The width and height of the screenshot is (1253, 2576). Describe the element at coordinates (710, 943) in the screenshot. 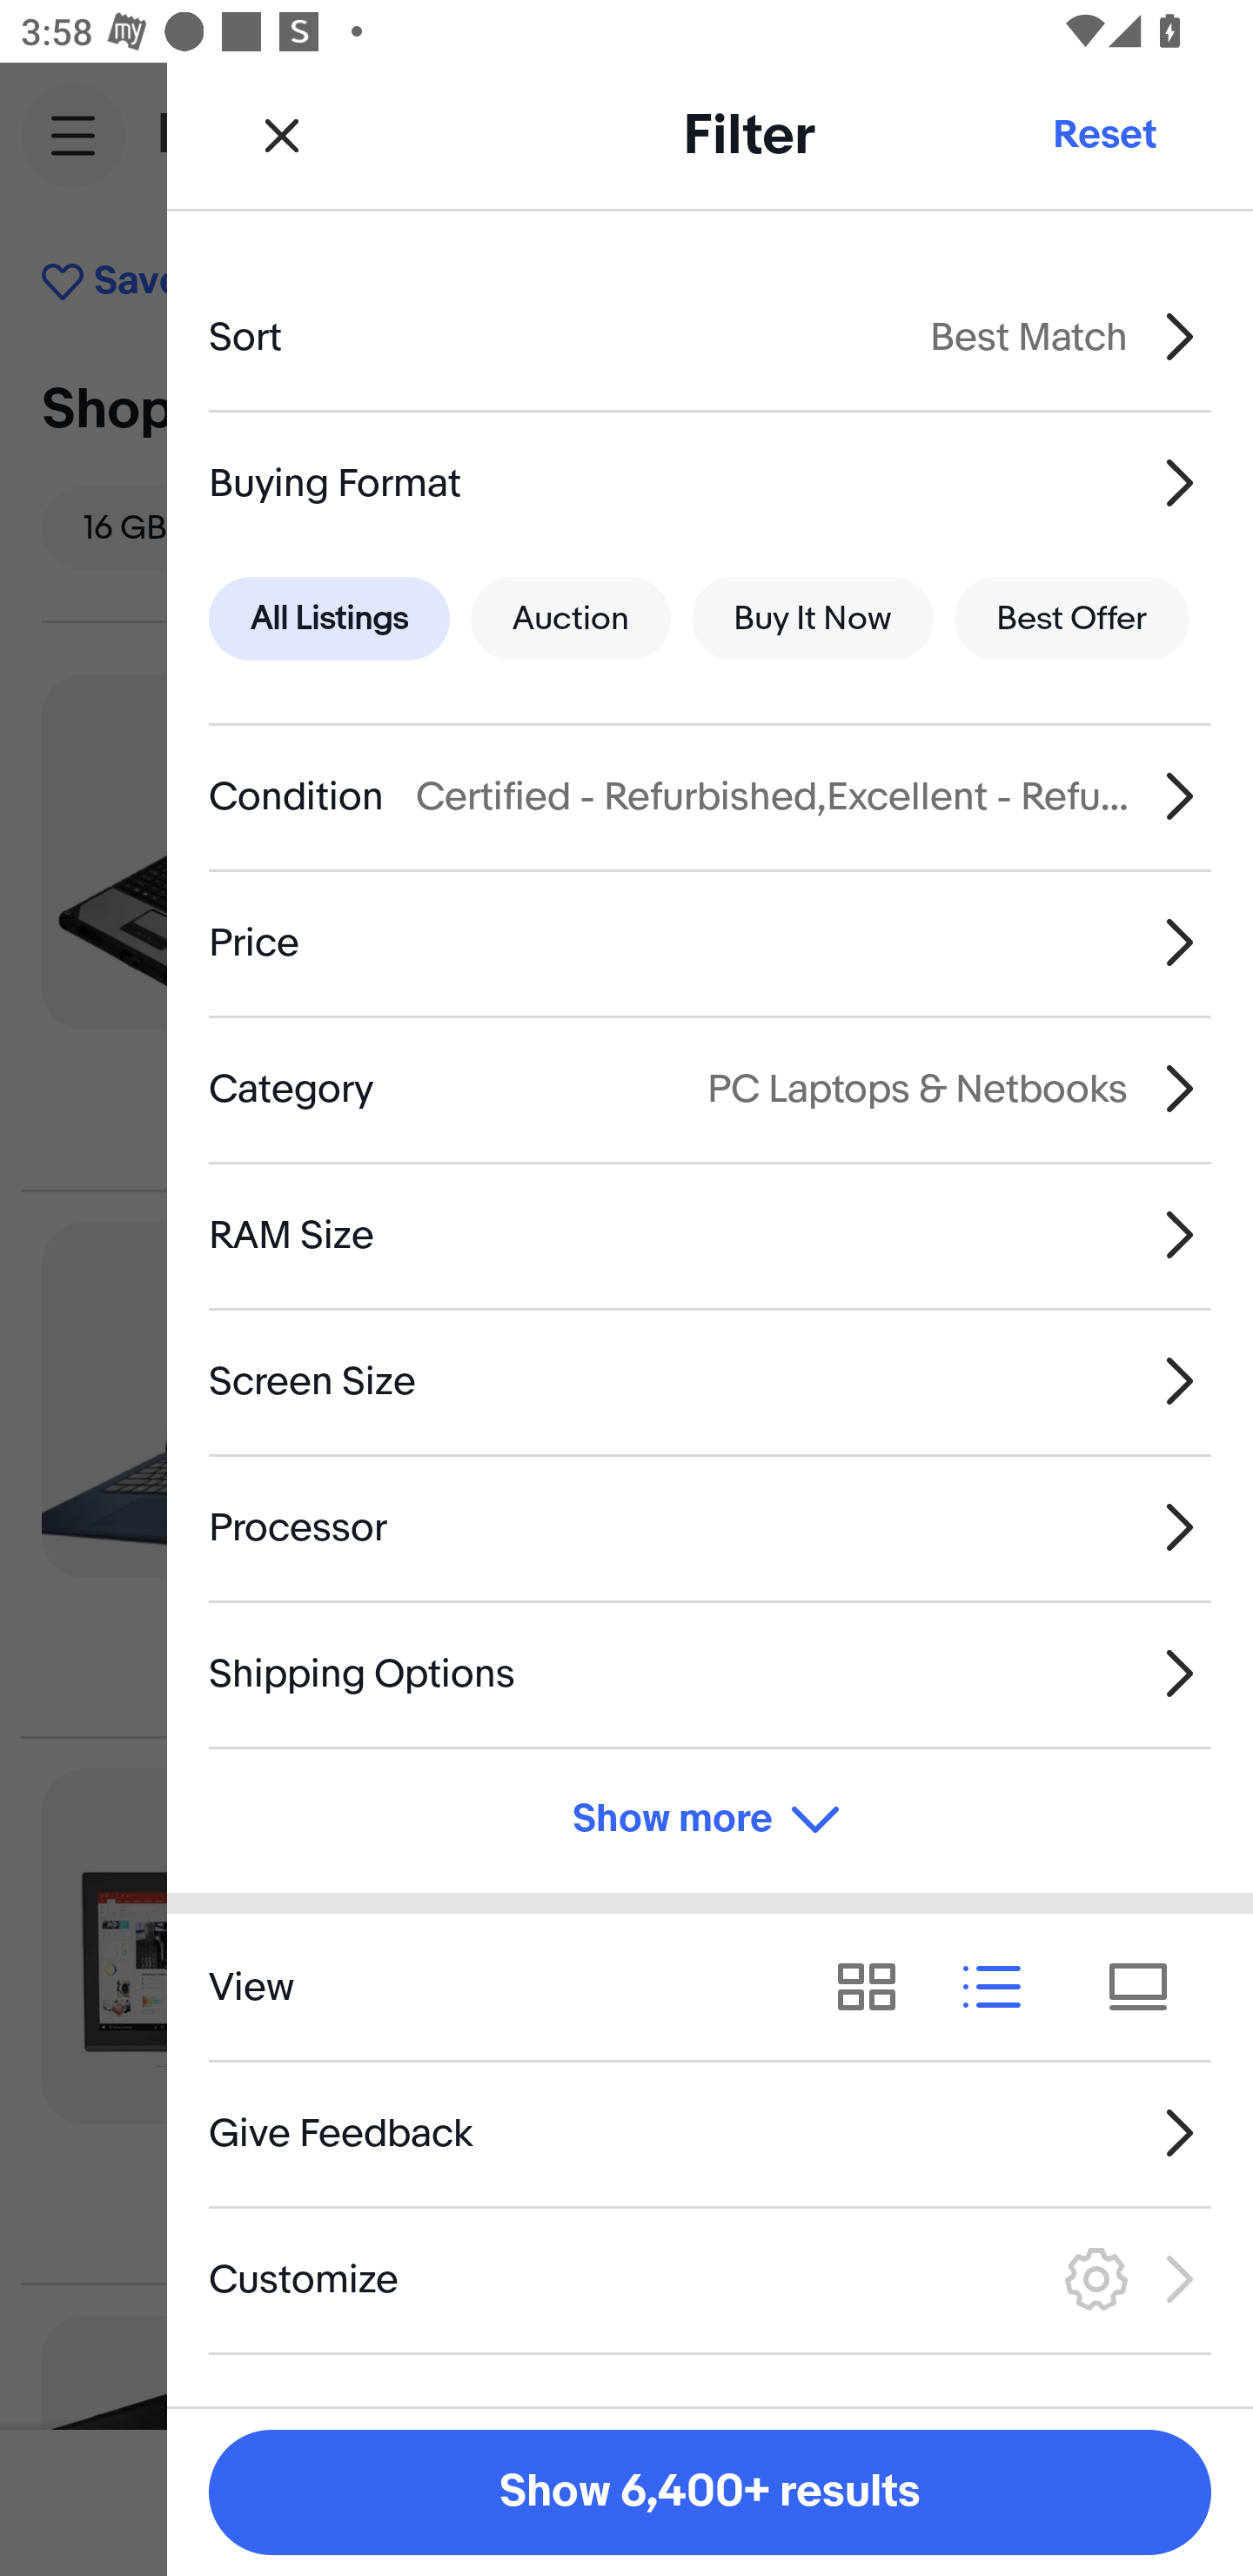

I see `Price` at that location.